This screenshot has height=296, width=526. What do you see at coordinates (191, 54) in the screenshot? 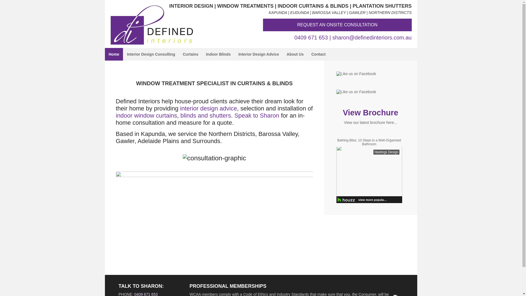
I see `Curtains` at bounding box center [191, 54].